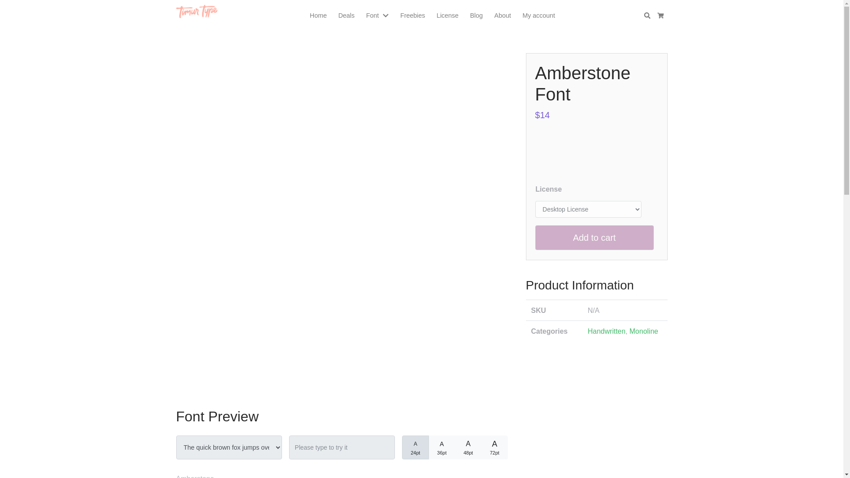 This screenshot has width=850, height=478. Describe the element at coordinates (594, 237) in the screenshot. I see `Add to cart` at that location.